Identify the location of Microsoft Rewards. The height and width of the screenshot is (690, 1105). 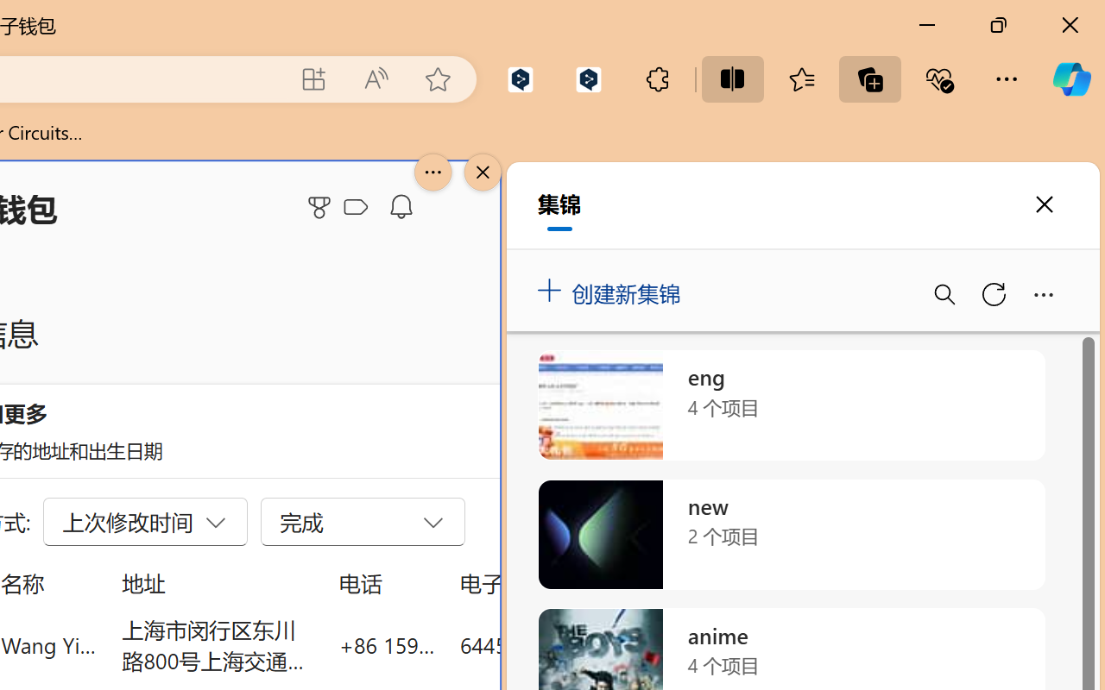
(322, 207).